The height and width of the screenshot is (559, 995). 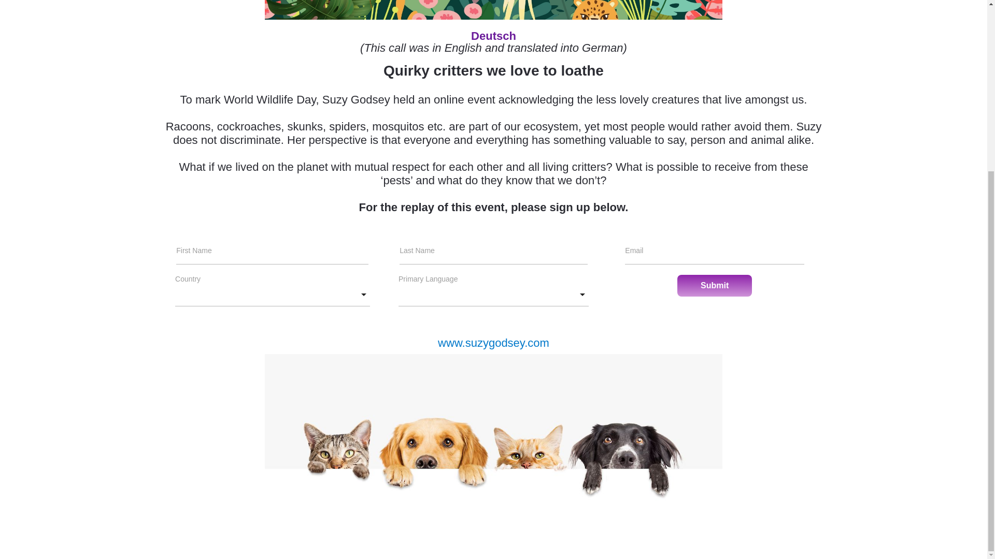 I want to click on Deutsch, so click(x=493, y=36).